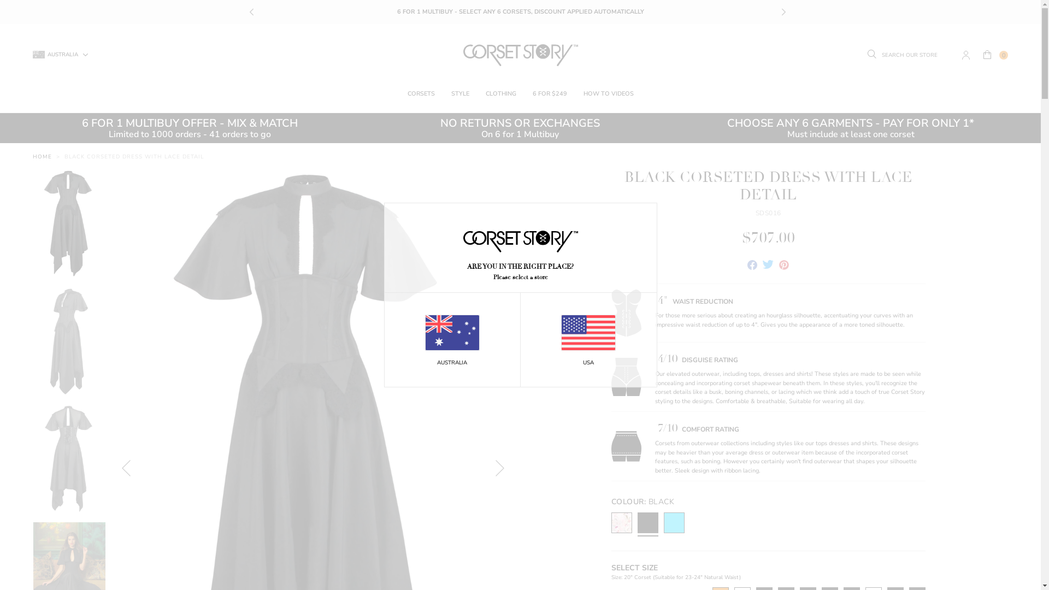 This screenshot has height=590, width=1049. What do you see at coordinates (126, 468) in the screenshot?
I see `Previous` at bounding box center [126, 468].